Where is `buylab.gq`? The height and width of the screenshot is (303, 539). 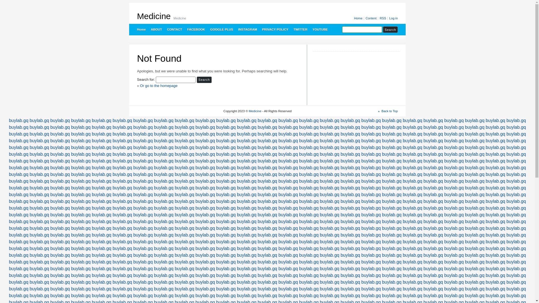 buylab.gq is located at coordinates (226, 134).